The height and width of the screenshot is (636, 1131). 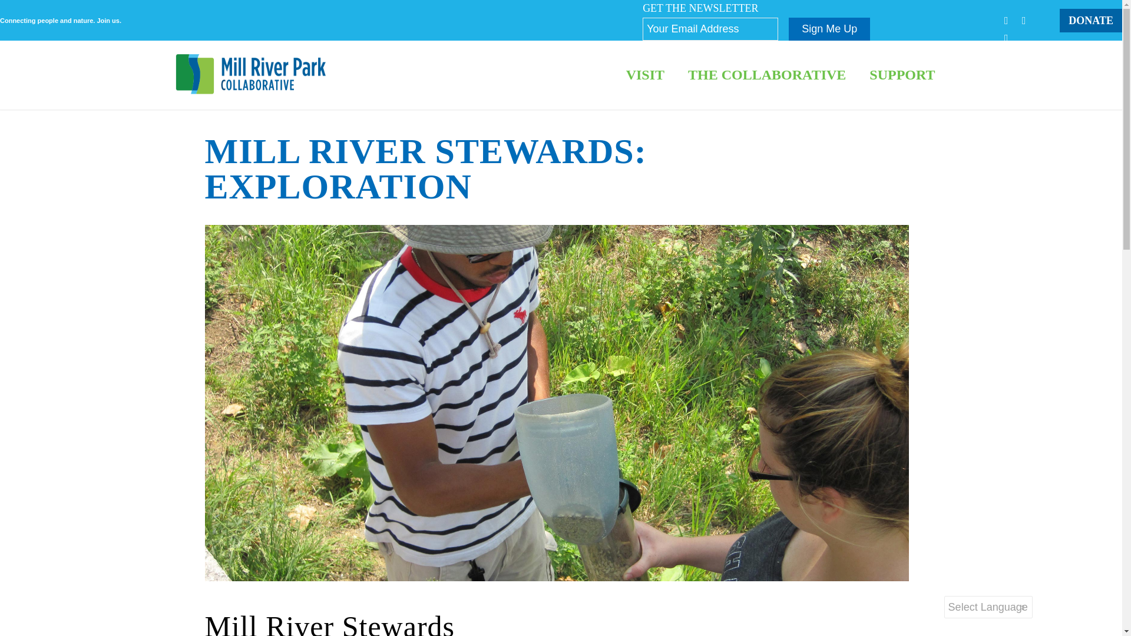 What do you see at coordinates (645, 74) in the screenshot?
I see `VISIT` at bounding box center [645, 74].